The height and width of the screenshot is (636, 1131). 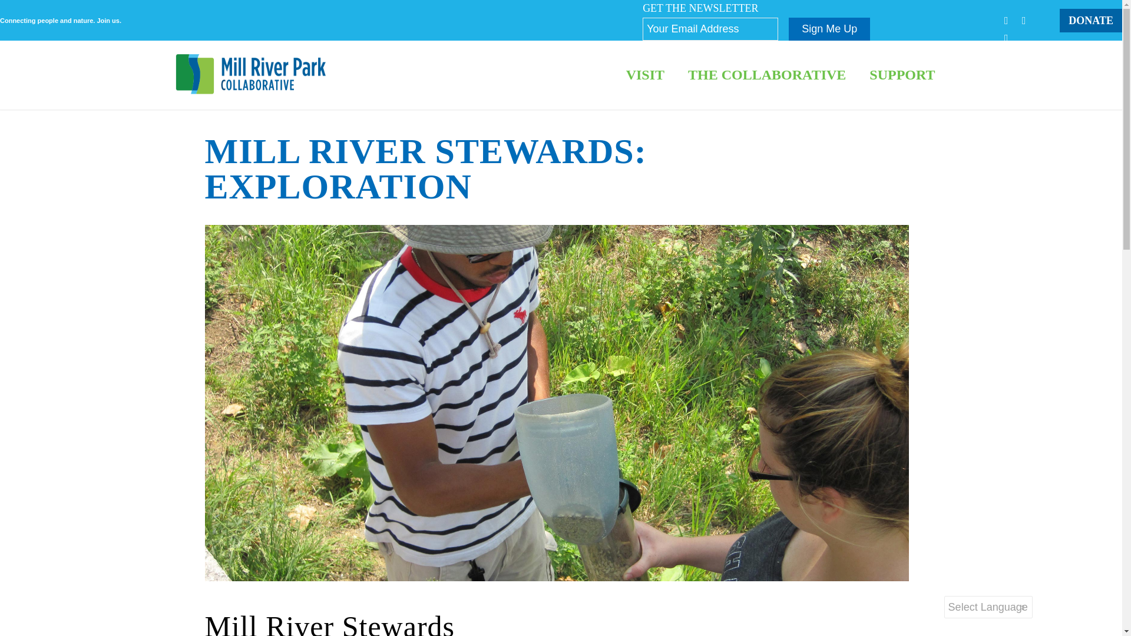 What do you see at coordinates (645, 74) in the screenshot?
I see `VISIT` at bounding box center [645, 74].